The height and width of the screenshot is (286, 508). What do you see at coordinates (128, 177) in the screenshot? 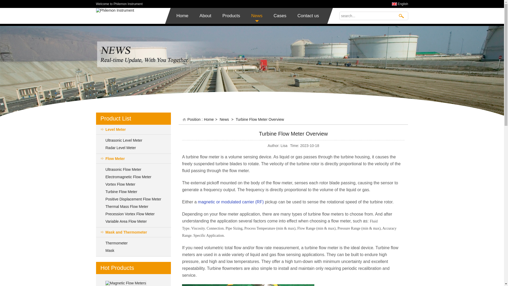
I see `Electromagnetic Flow Meter` at bounding box center [128, 177].